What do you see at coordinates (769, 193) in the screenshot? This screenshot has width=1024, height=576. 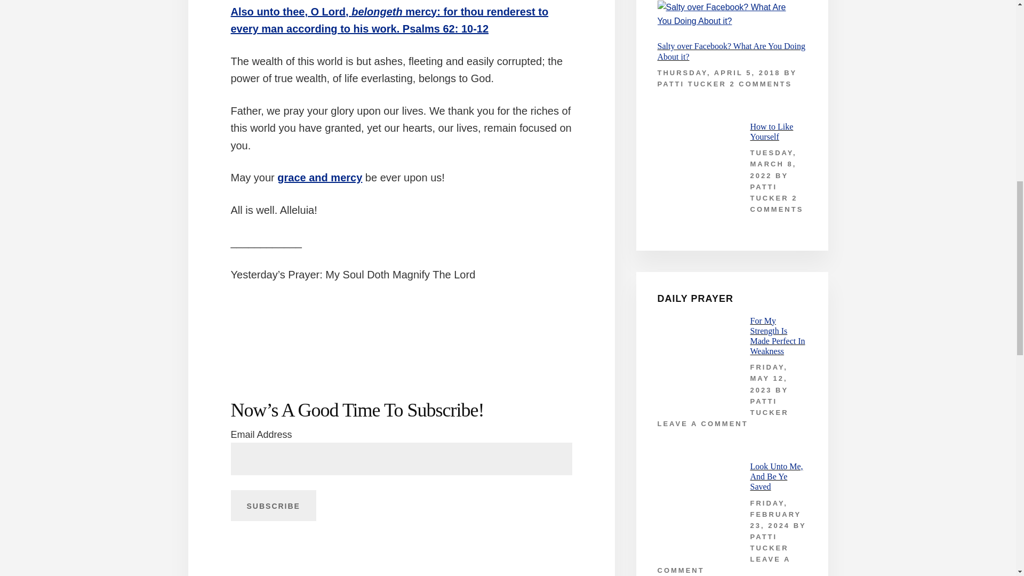 I see `PATTI TUCKER` at bounding box center [769, 193].